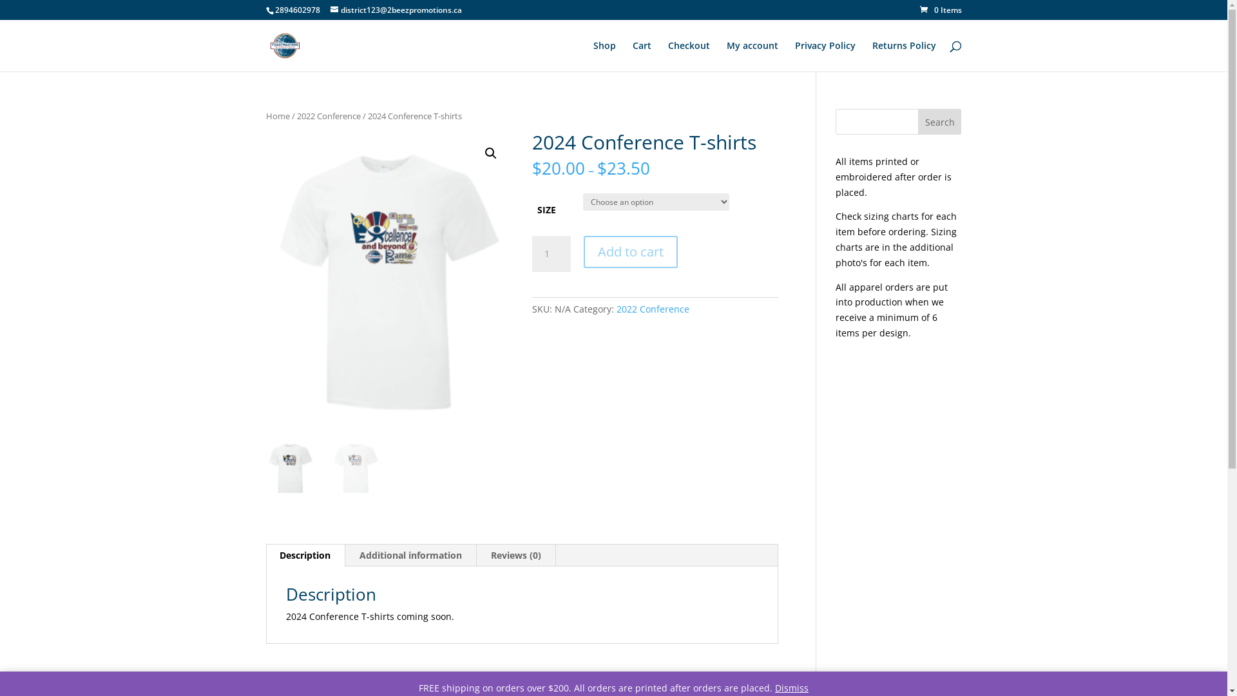  I want to click on Checkout, so click(688, 57).